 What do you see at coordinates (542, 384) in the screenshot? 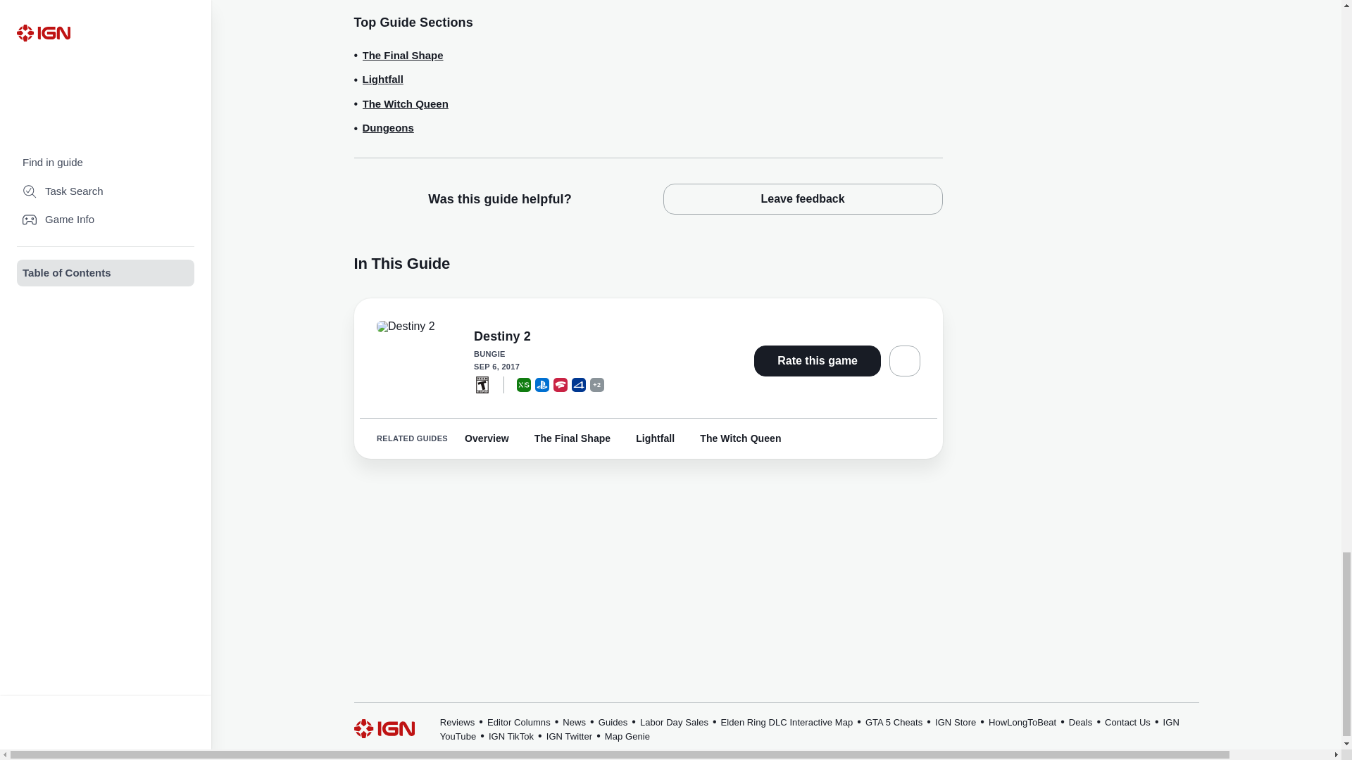
I see `PlayStation 5` at bounding box center [542, 384].